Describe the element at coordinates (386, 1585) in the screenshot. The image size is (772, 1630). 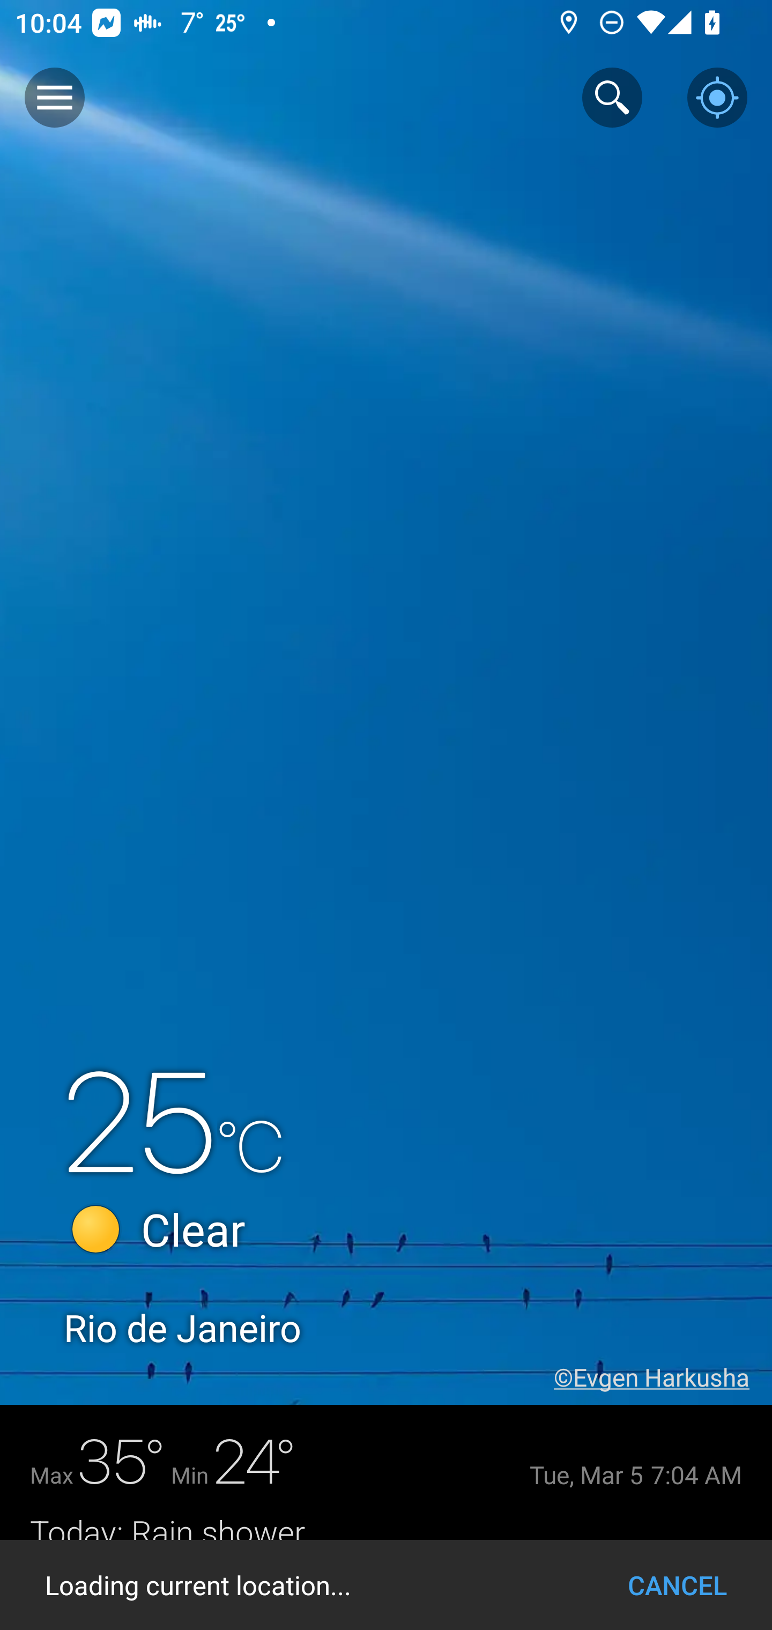
I see `Loading current location... CANCEL` at that location.